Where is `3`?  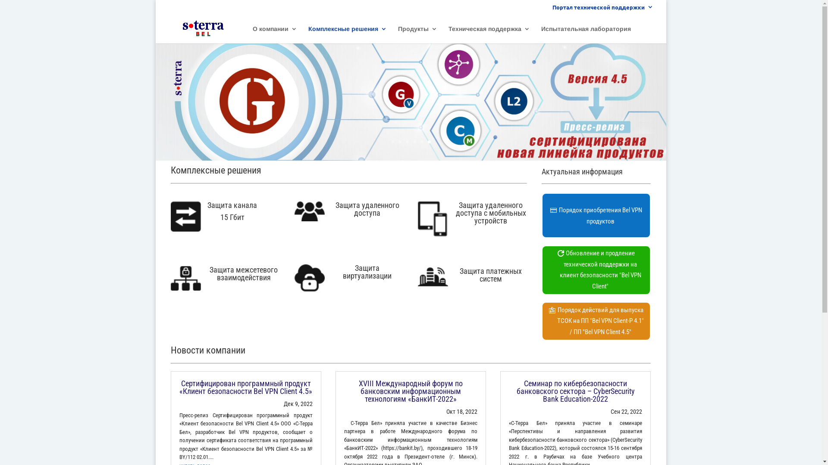 3 is located at coordinates (407, 142).